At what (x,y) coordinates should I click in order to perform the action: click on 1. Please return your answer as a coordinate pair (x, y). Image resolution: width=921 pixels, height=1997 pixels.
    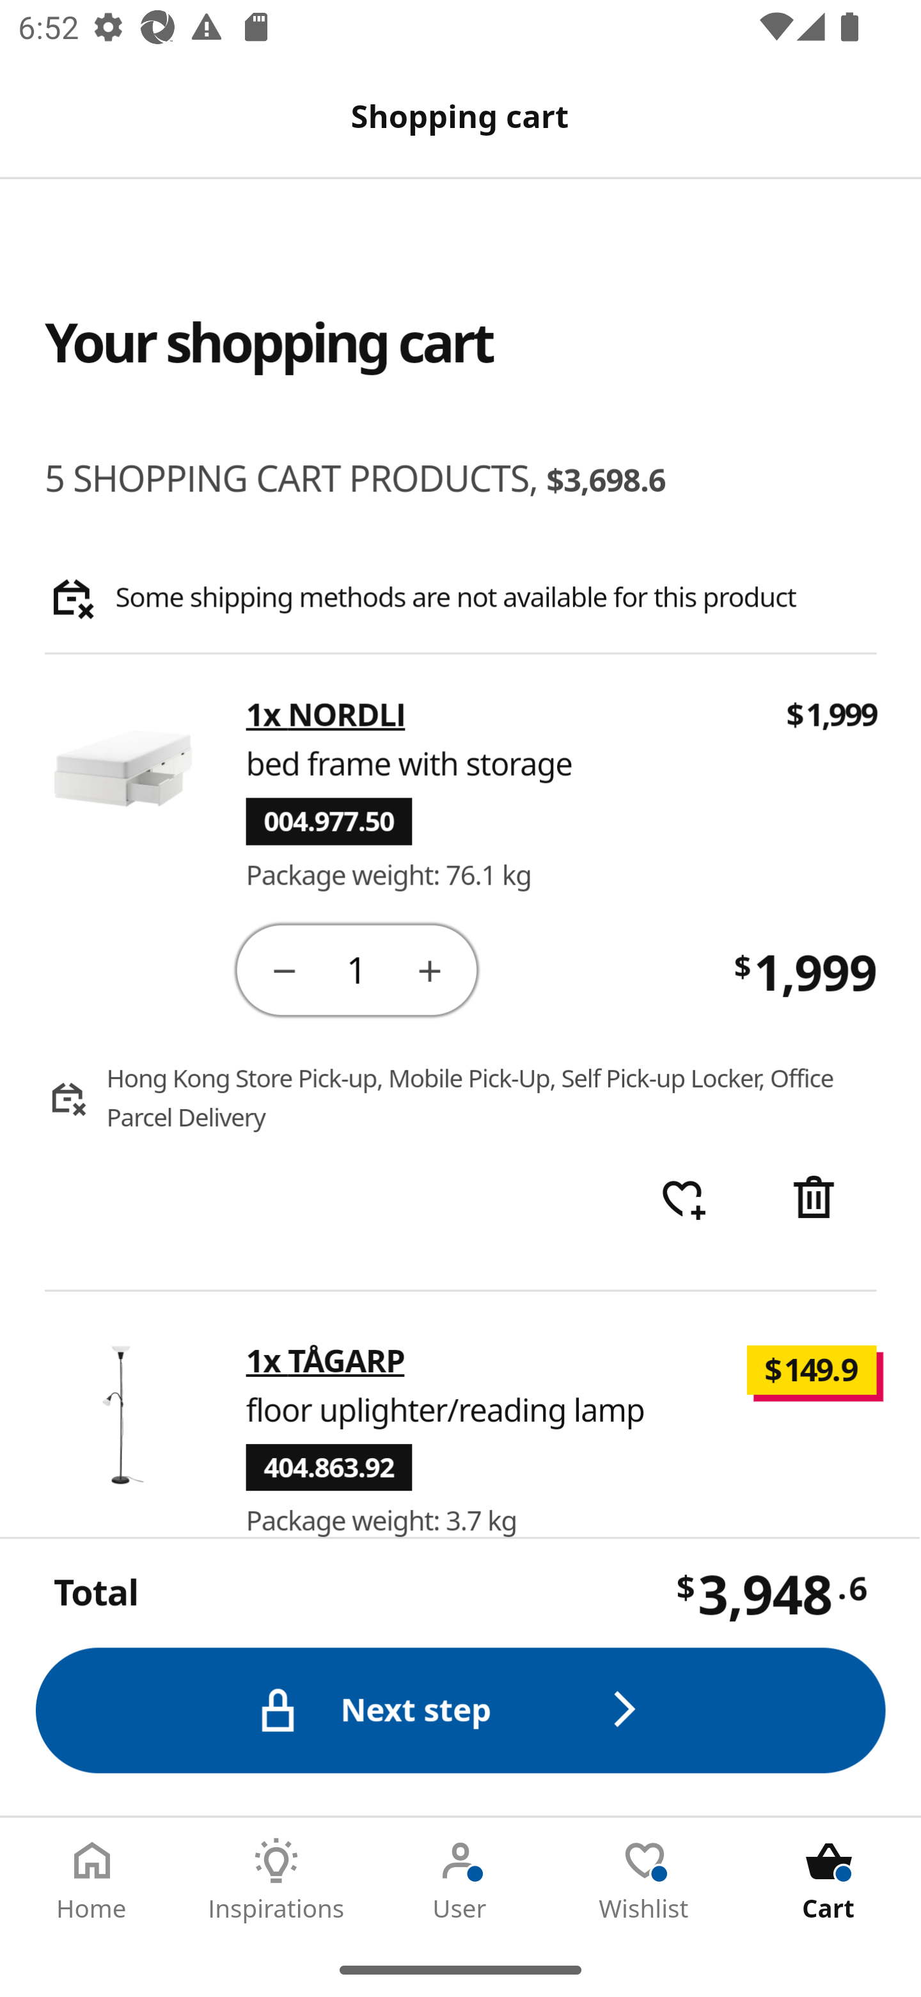
    Looking at the image, I should click on (358, 968).